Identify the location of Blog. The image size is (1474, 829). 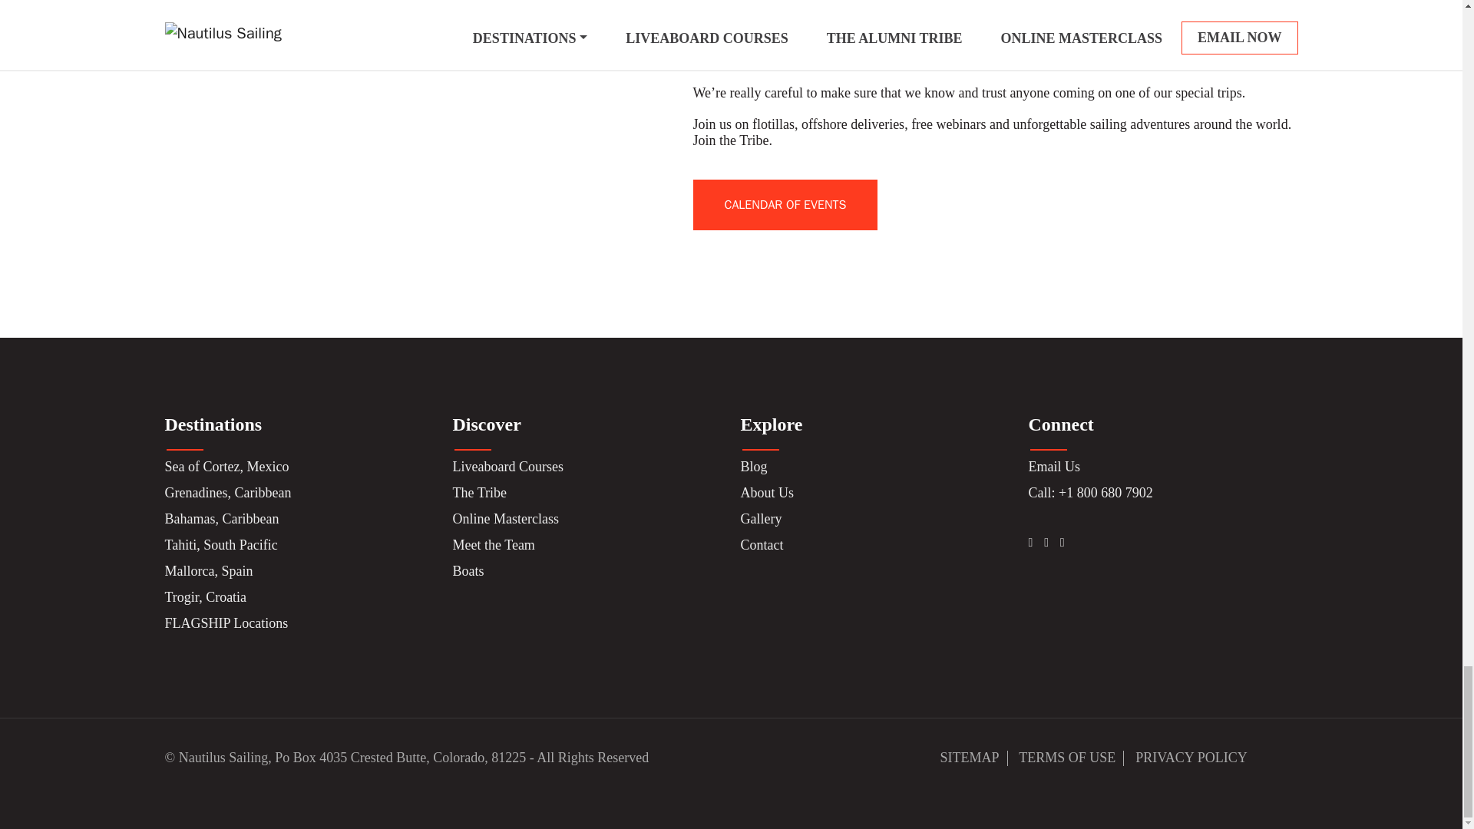
(752, 467).